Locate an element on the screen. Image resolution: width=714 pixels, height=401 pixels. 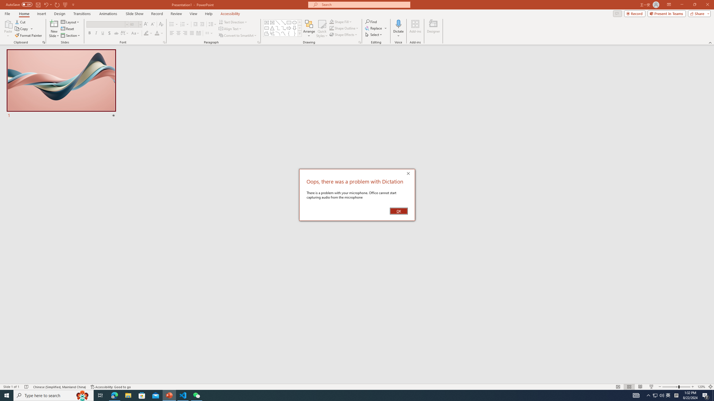
Section is located at coordinates (100, 395).